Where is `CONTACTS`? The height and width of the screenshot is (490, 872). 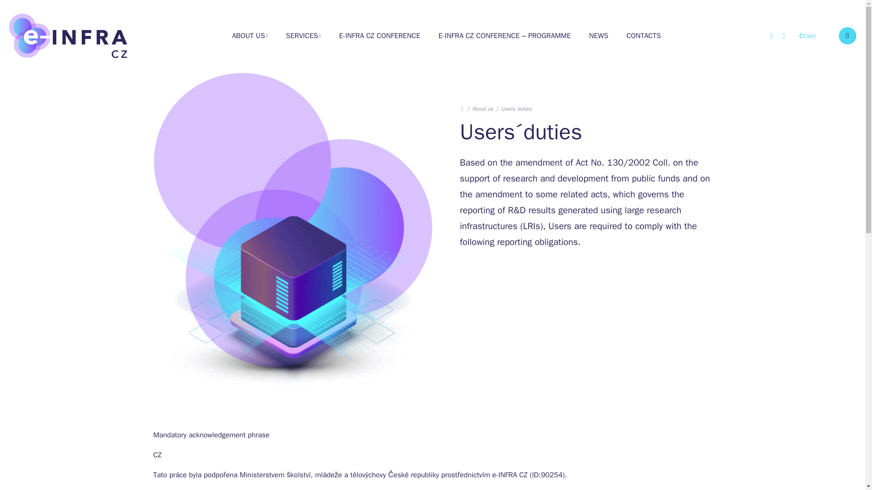 CONTACTS is located at coordinates (643, 35).